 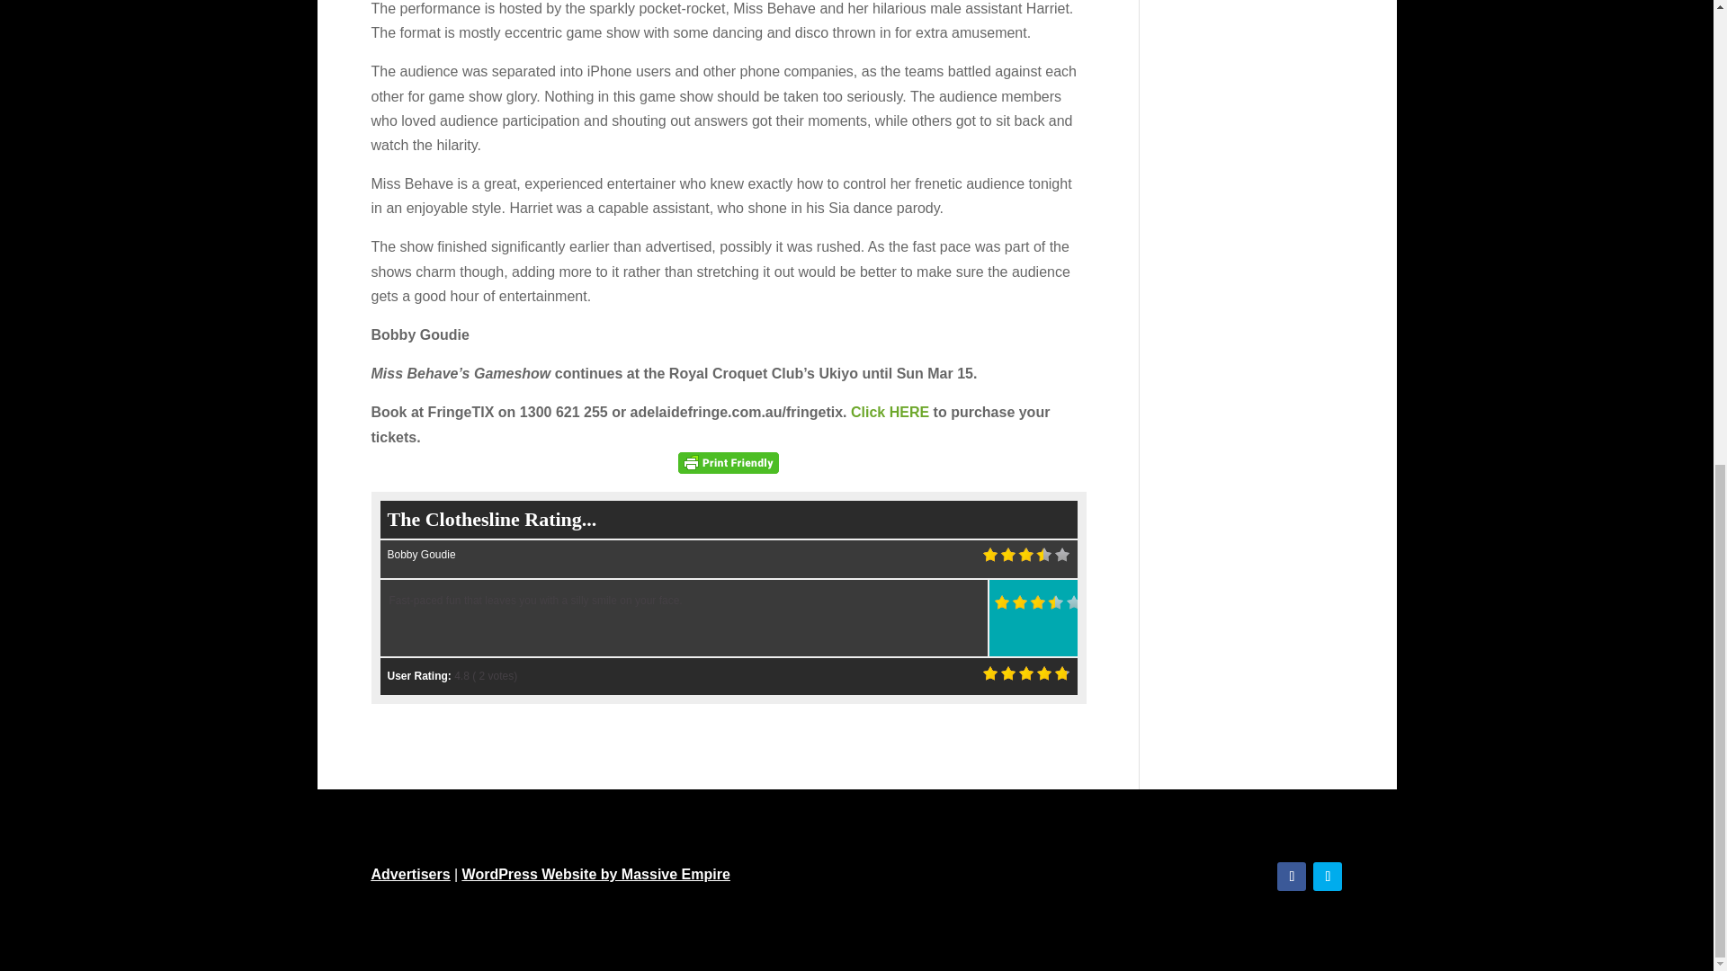 I want to click on Miss Behave's Gameshow, so click(x=890, y=412).